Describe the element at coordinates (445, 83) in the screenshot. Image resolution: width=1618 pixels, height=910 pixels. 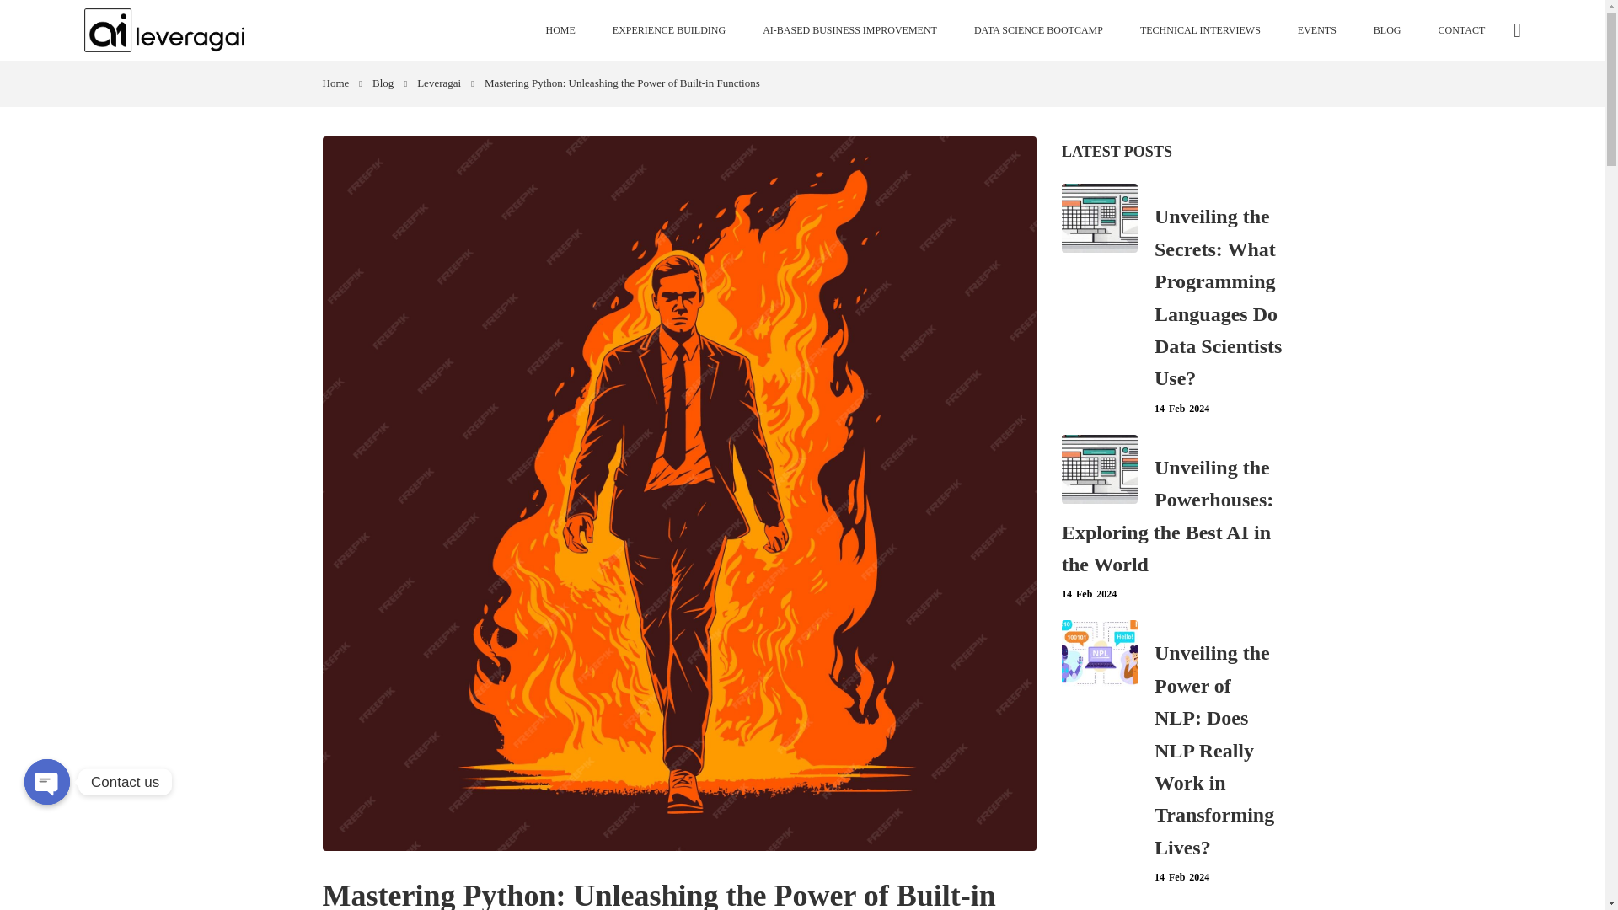
I see `Leveragai` at that location.